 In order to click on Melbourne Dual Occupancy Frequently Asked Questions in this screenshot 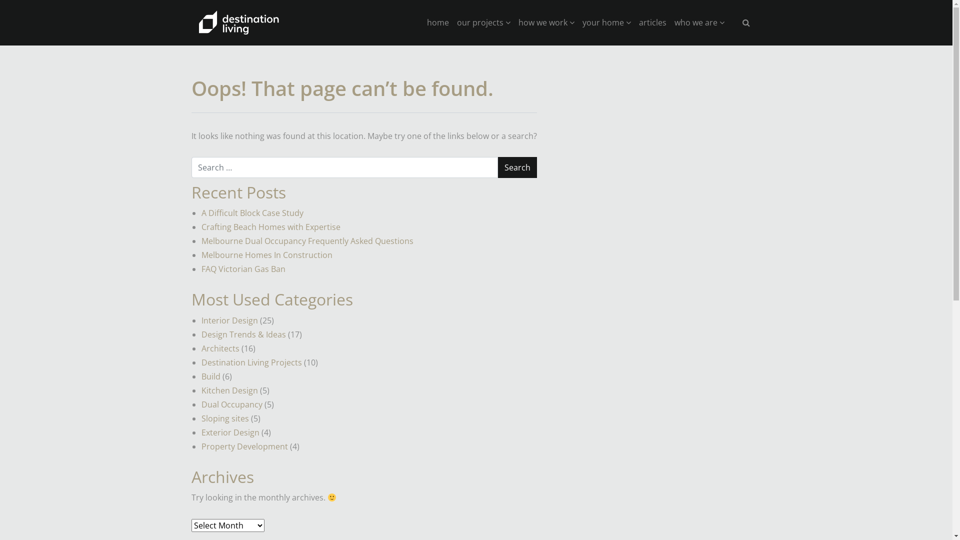, I will do `click(307, 241)`.